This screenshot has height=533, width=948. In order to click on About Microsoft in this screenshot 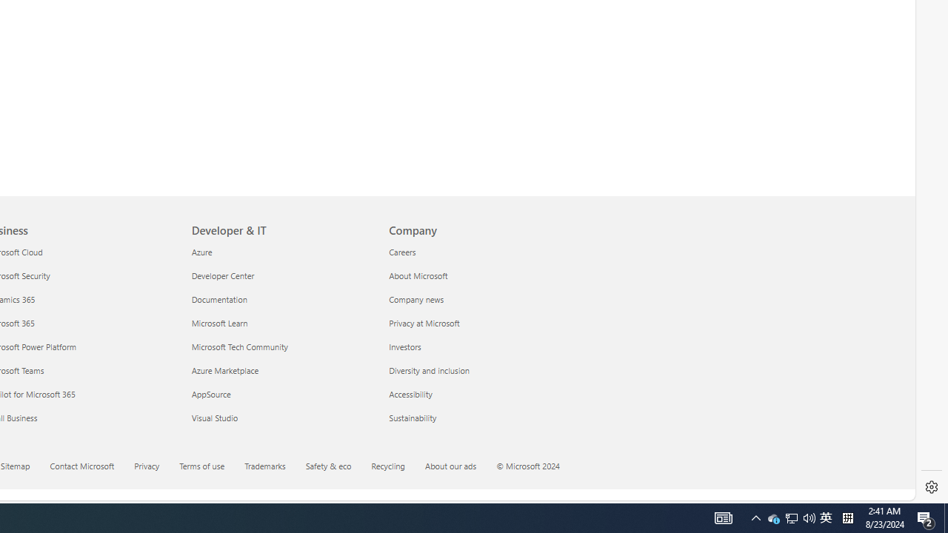, I will do `click(478, 275)`.